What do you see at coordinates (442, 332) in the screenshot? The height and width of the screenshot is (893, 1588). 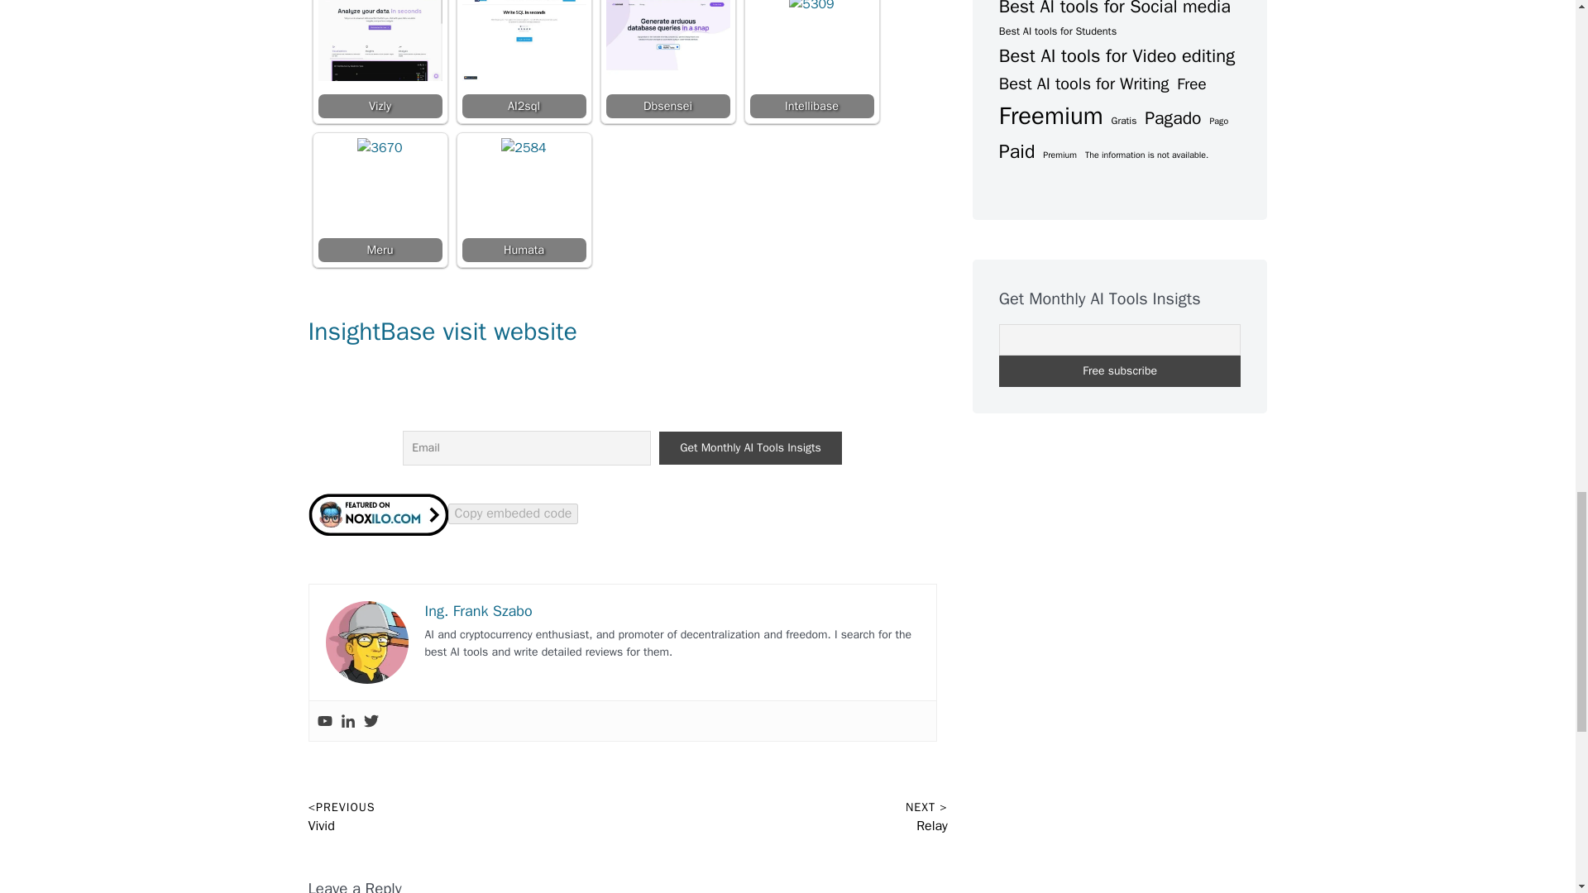 I see `InsightBase visit website` at bounding box center [442, 332].